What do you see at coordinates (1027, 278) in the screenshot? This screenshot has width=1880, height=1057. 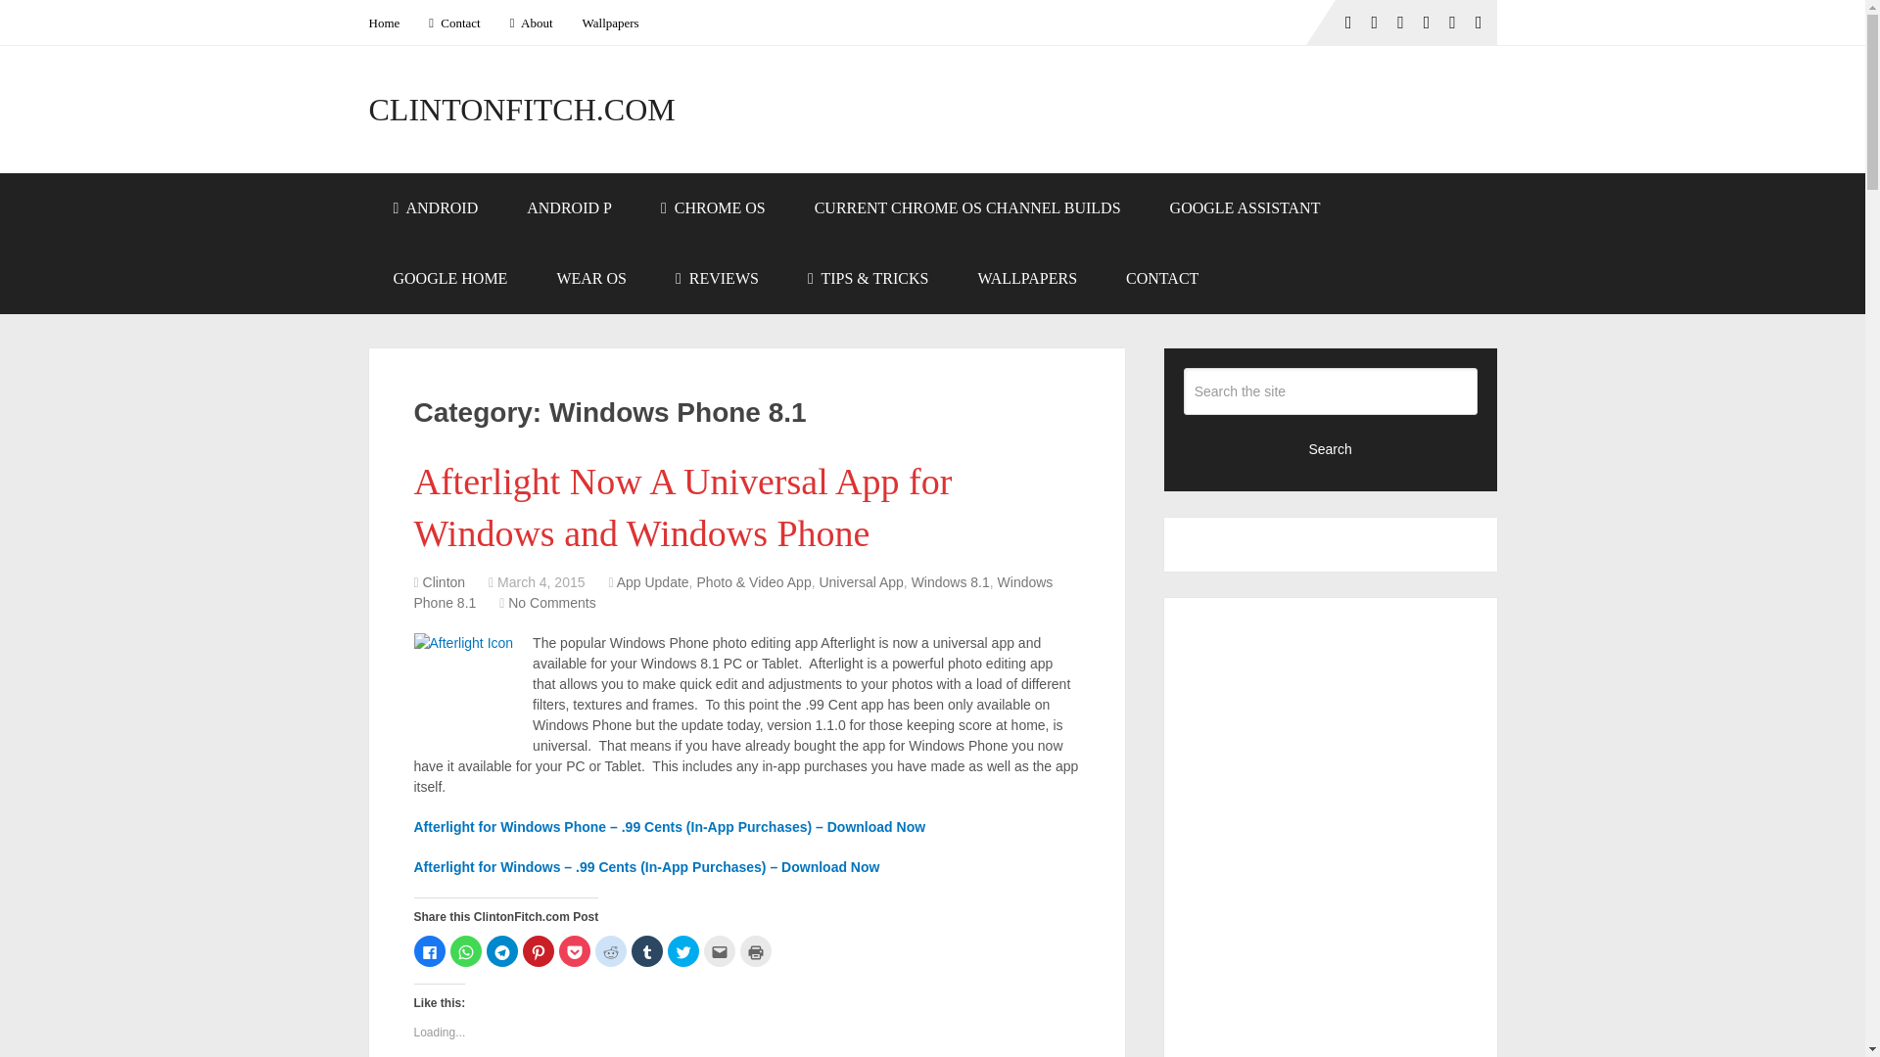 I see `WALLPAPERS` at bounding box center [1027, 278].